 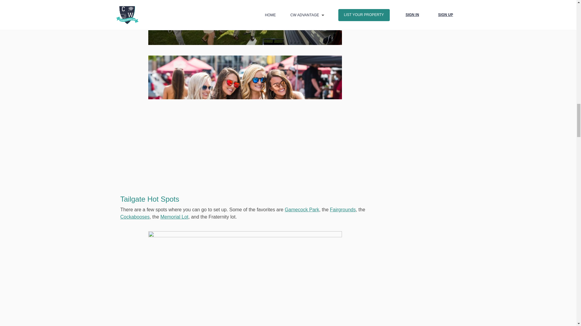 I want to click on Memorial Lot, so click(x=174, y=217).